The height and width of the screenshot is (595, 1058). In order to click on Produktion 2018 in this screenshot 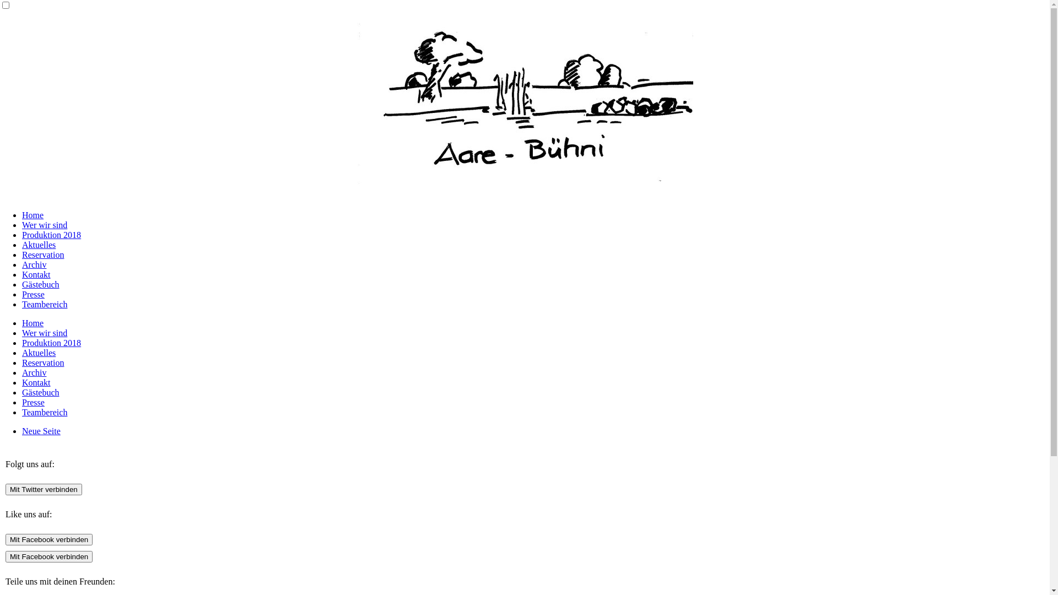, I will do `click(52, 235)`.